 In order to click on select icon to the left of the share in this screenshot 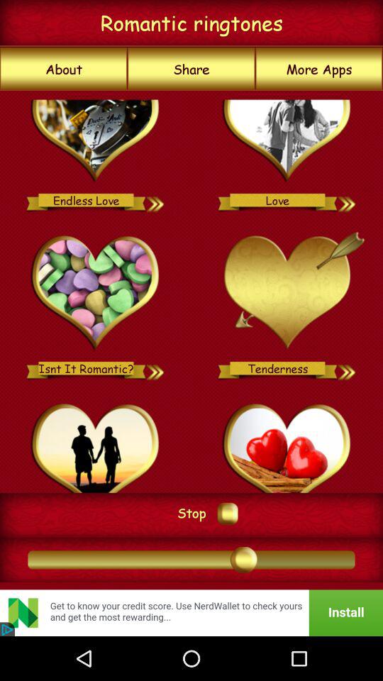, I will do `click(64, 69)`.